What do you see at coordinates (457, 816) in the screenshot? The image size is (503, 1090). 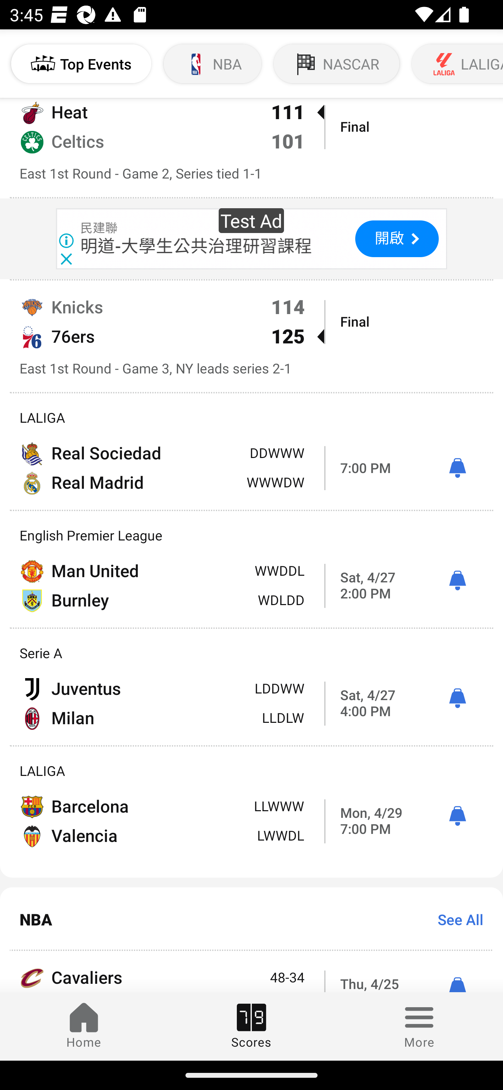 I see `ì` at bounding box center [457, 816].